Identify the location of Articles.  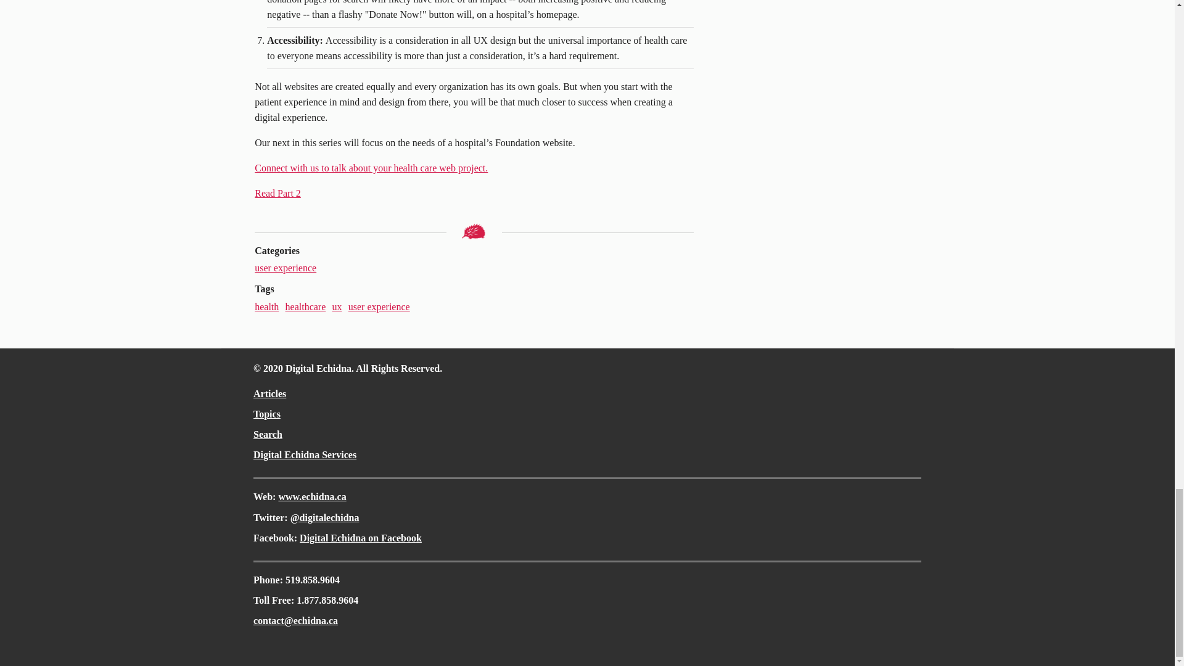
(269, 393).